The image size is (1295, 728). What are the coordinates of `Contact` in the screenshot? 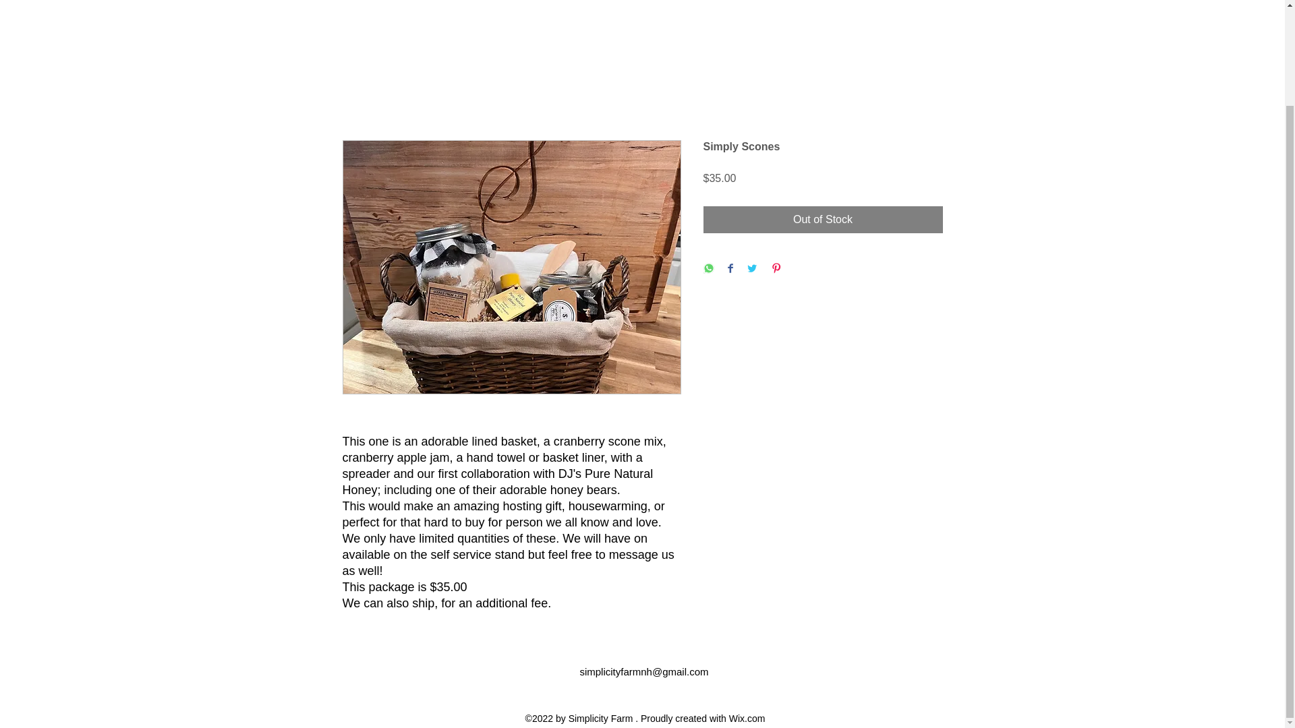 It's located at (584, 0).